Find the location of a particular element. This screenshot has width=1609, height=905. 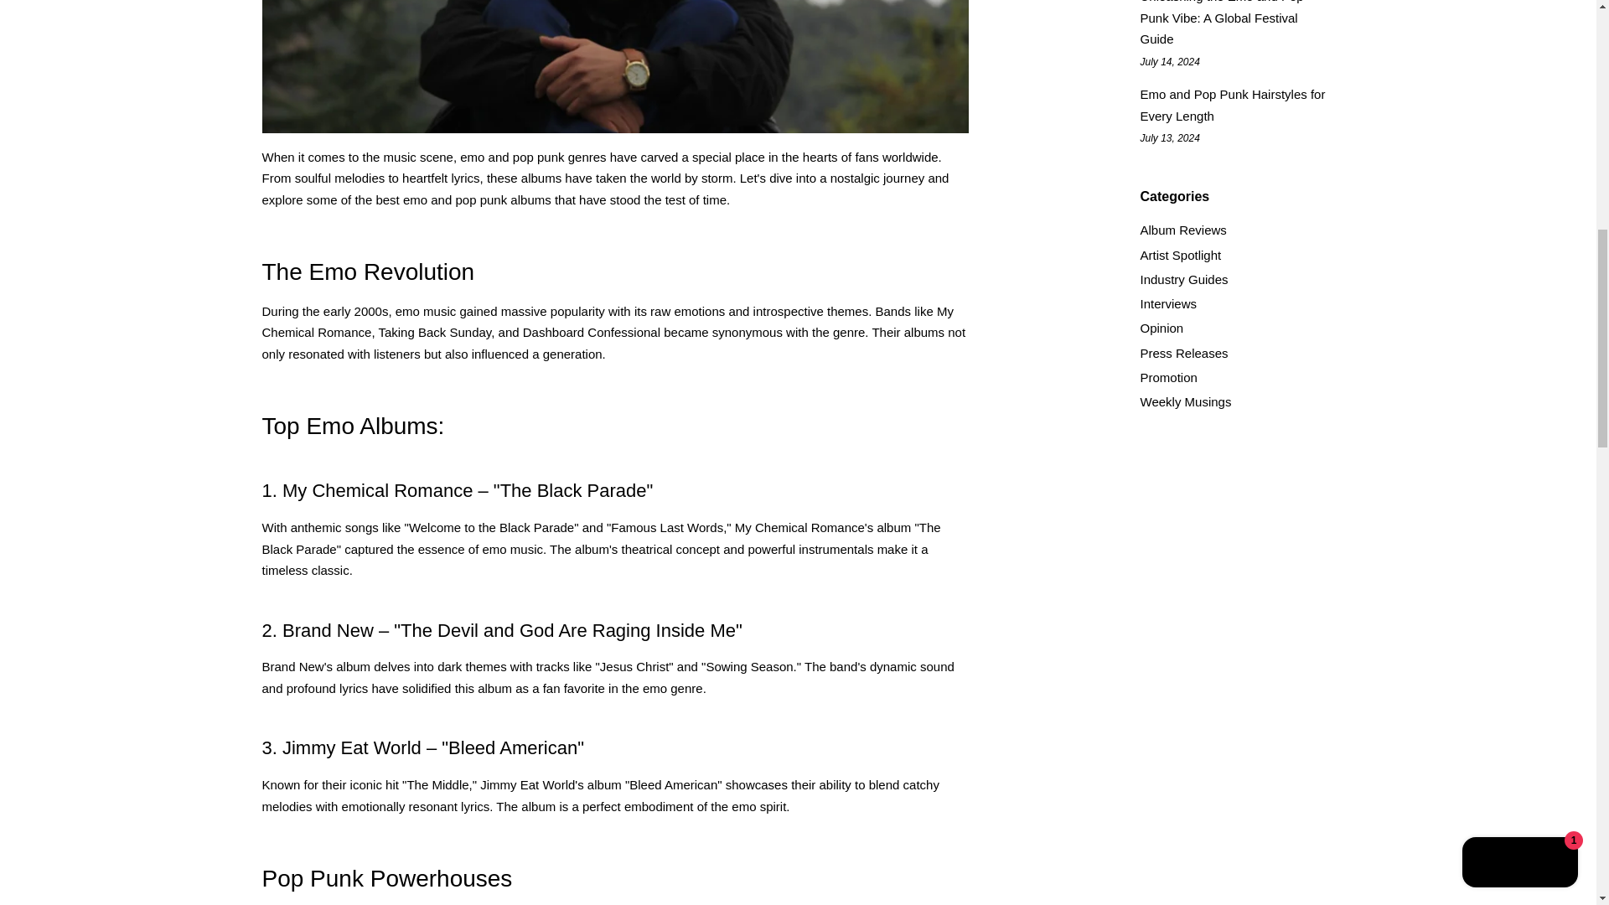

Show articles tagged Industry Guides is located at coordinates (1183, 280).